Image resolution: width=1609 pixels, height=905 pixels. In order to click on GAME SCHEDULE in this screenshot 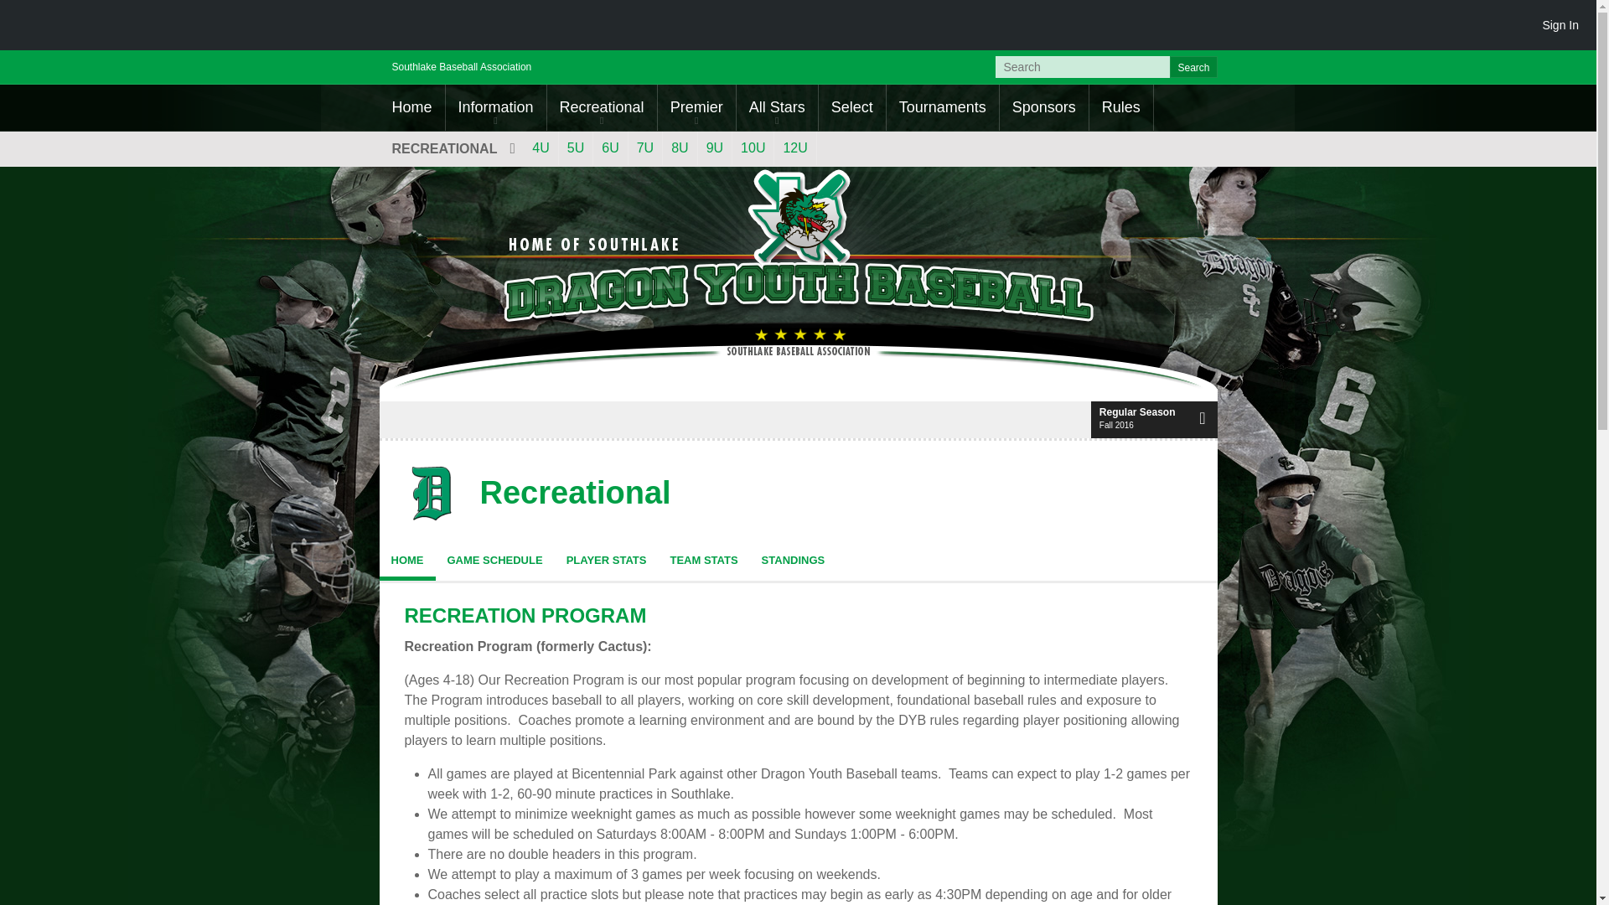, I will do `click(495, 560)`.